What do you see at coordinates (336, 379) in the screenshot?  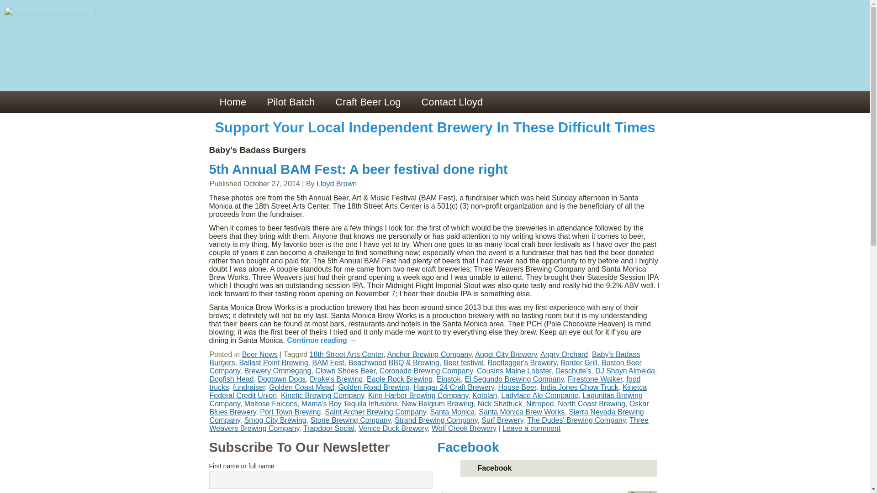 I see `Drake's Brewing` at bounding box center [336, 379].